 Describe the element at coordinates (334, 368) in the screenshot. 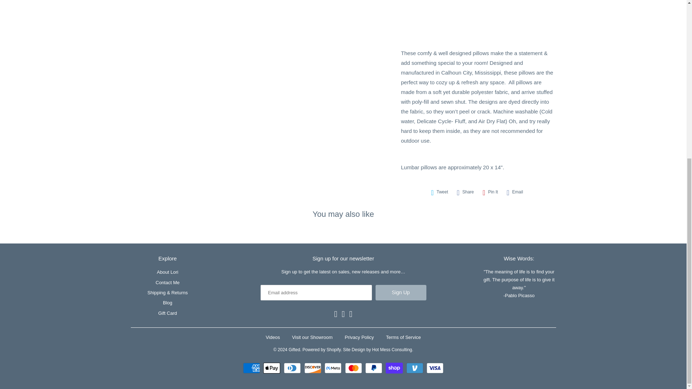

I see `Meta Pay` at that location.